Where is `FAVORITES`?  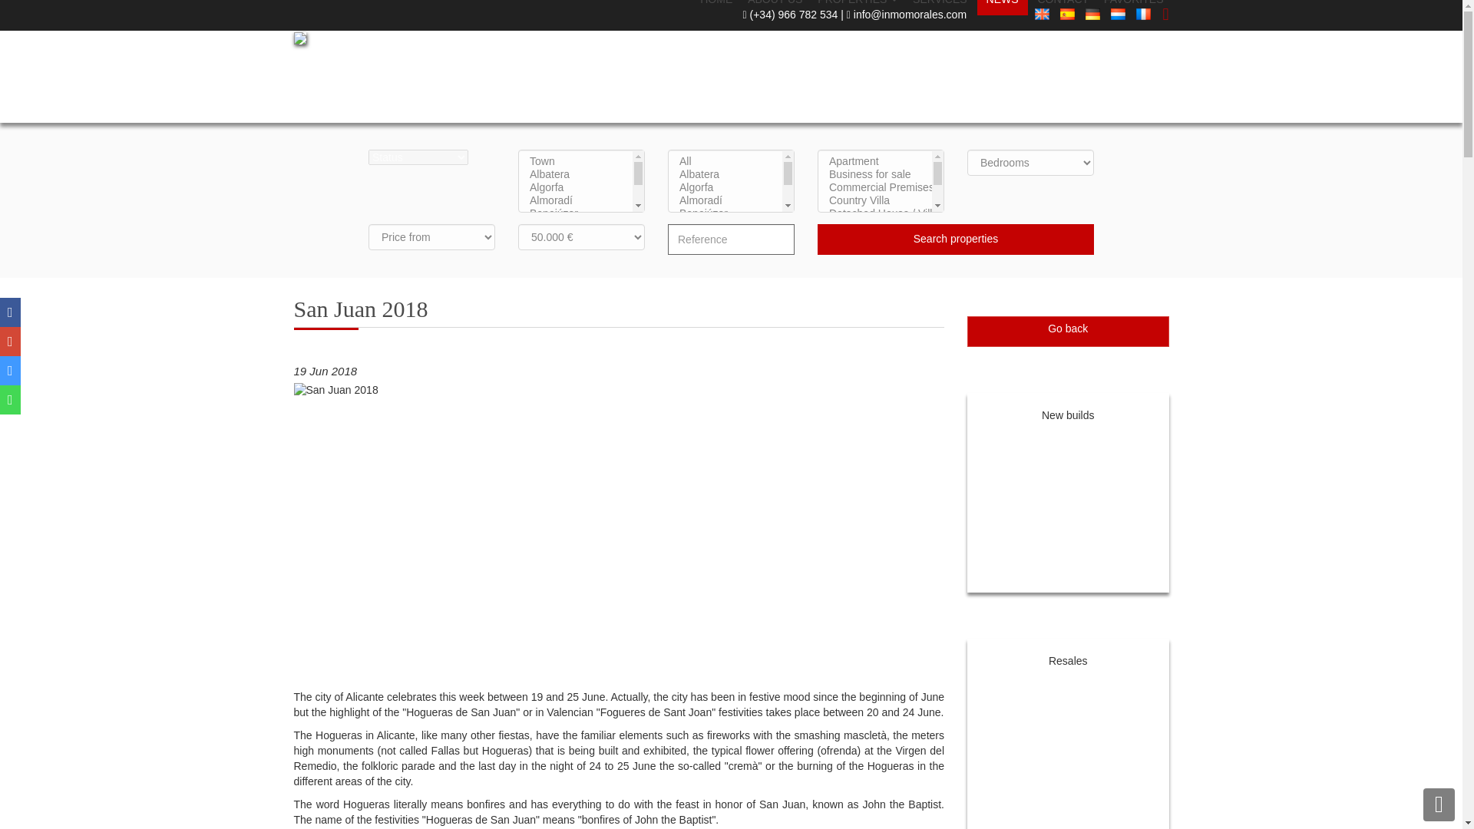 FAVORITES is located at coordinates (1134, 3).